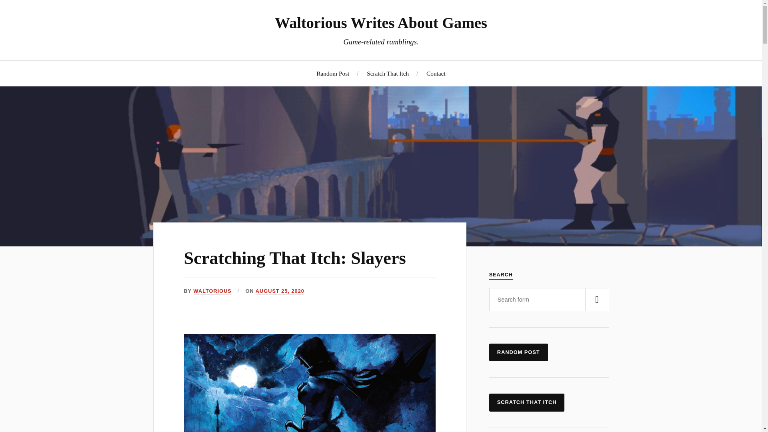 Image resolution: width=768 pixels, height=432 pixels. Describe the element at coordinates (212, 291) in the screenshot. I see `WALTORIOUS` at that location.